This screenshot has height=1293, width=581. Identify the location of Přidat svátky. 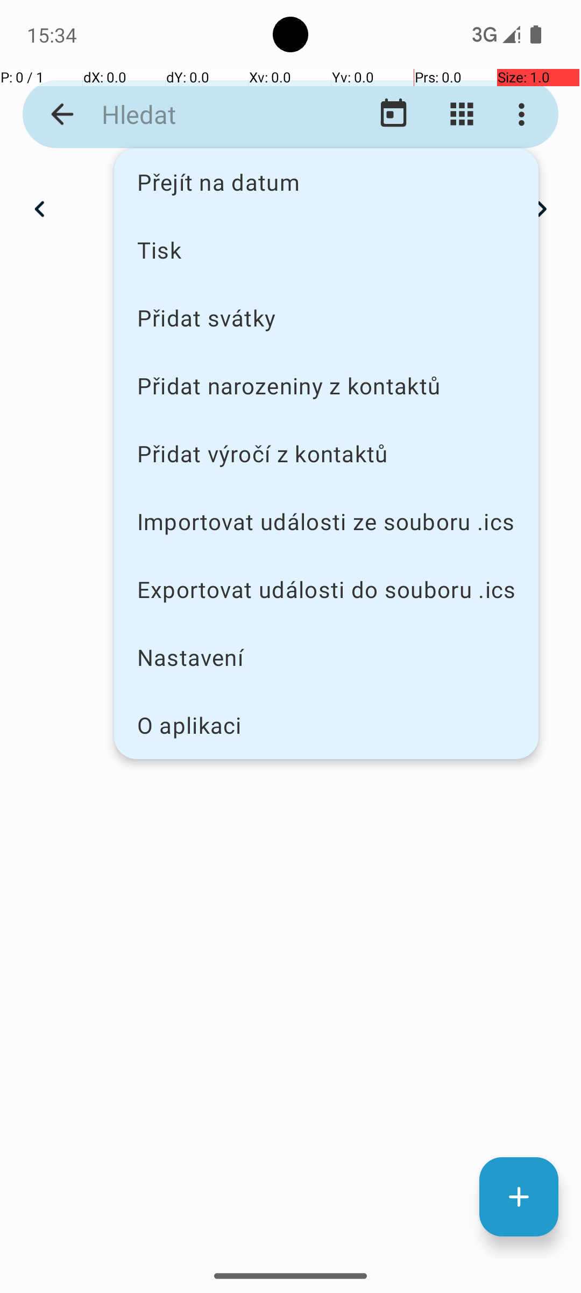
(326, 318).